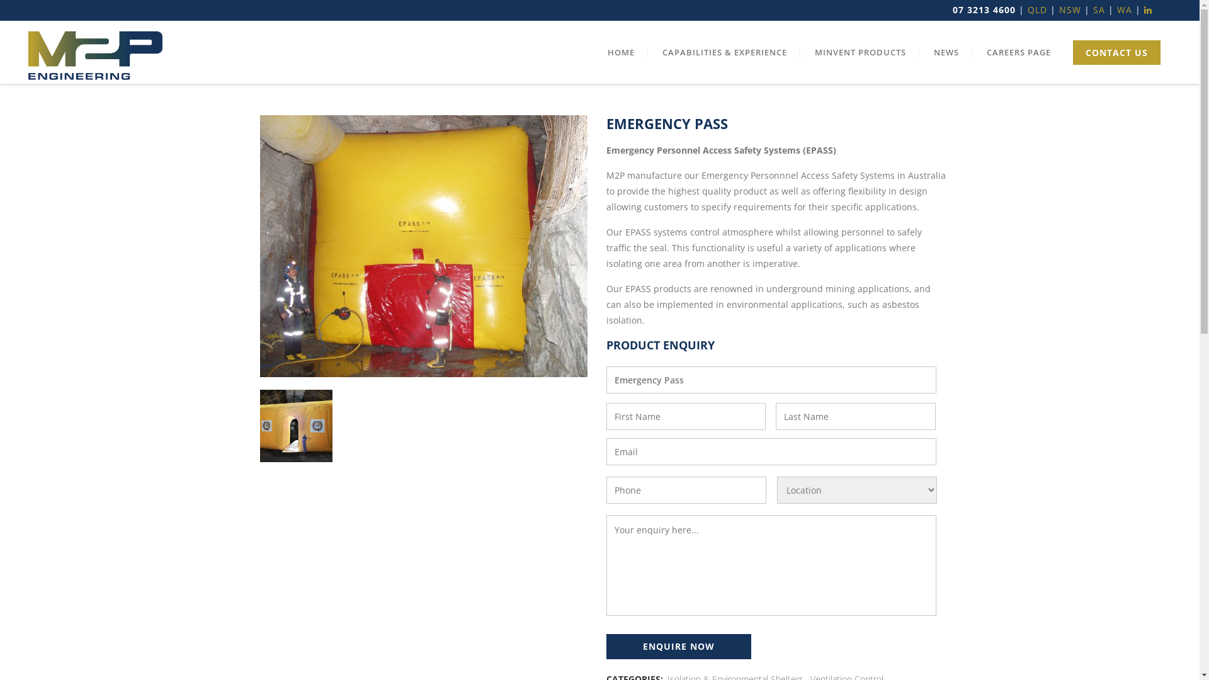 The width and height of the screenshot is (1209, 680). I want to click on NEWS, so click(946, 52).